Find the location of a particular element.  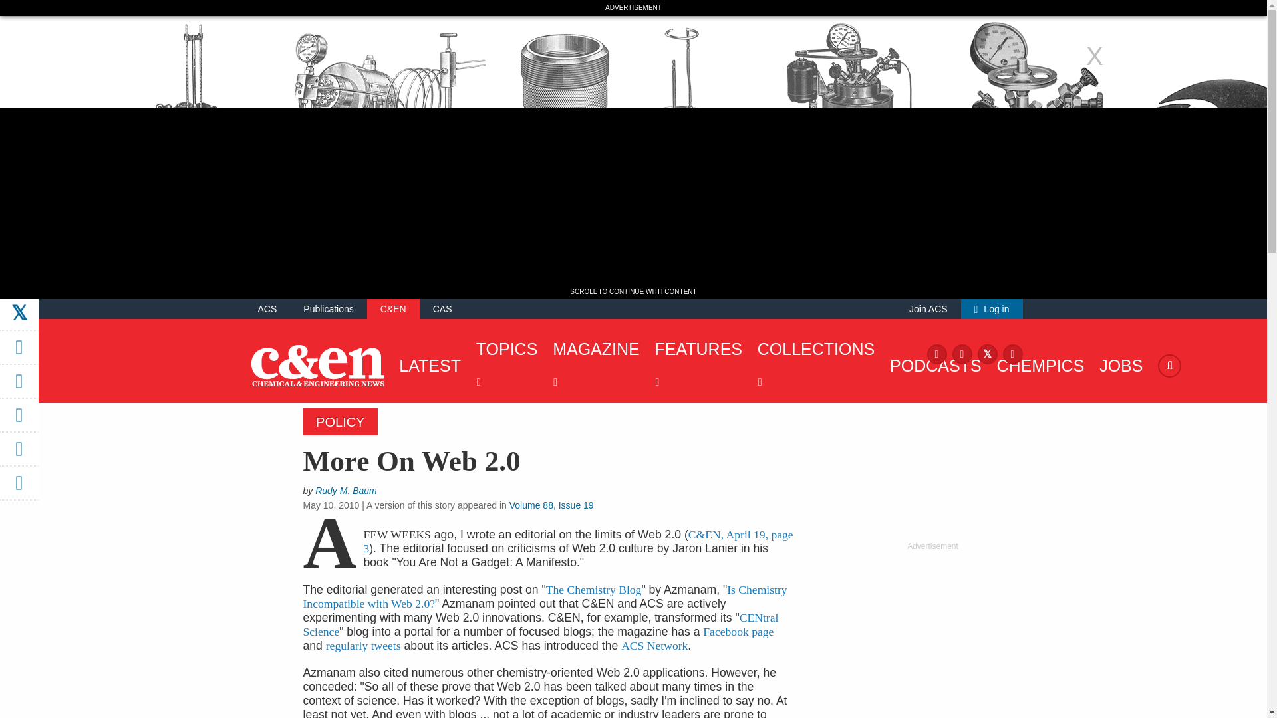

Join ACS is located at coordinates (928, 308).